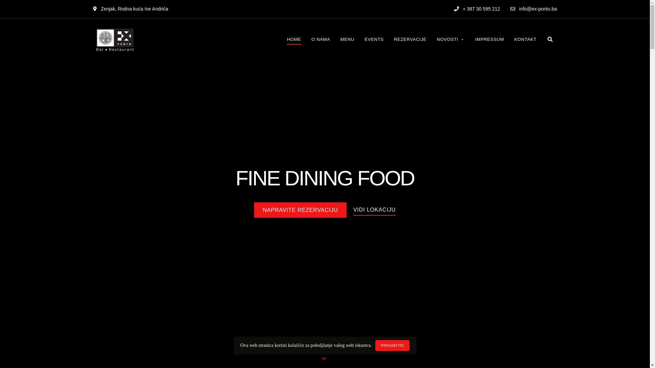 Image resolution: width=655 pixels, height=368 pixels. What do you see at coordinates (375, 210) in the screenshot?
I see `VIDI LOKACIJU` at bounding box center [375, 210].